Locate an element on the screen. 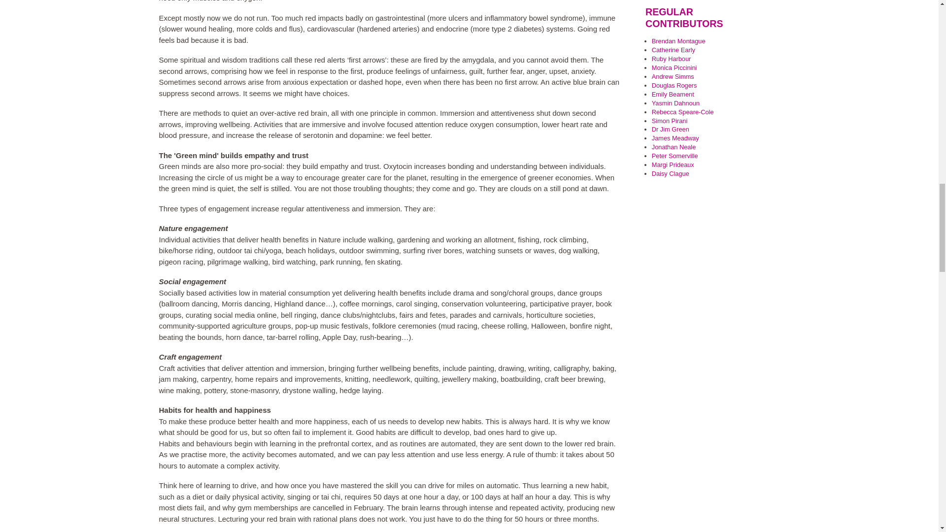  Catherine Early is located at coordinates (673, 50).